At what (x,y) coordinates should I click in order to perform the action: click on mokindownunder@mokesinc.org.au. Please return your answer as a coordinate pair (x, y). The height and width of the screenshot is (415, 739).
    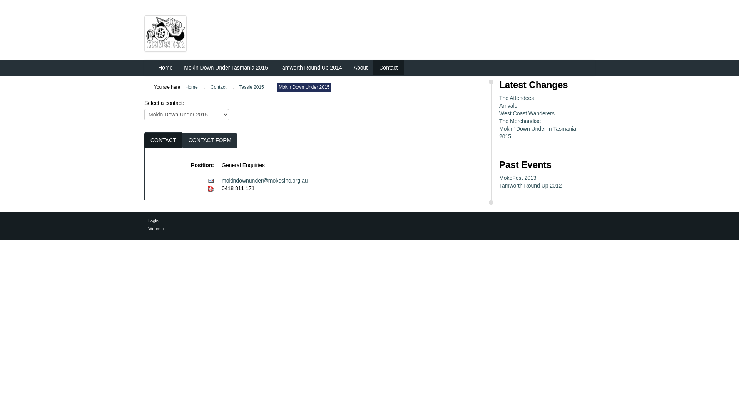
    Looking at the image, I should click on (265, 181).